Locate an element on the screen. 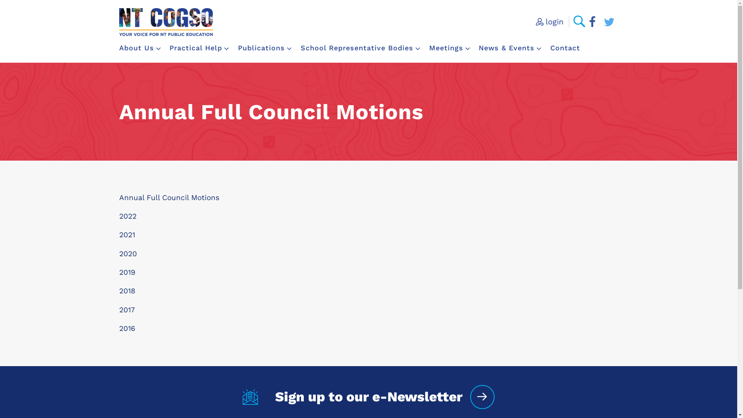 The image size is (743, 418). Sign up to our e-Newsletter is located at coordinates (368, 397).